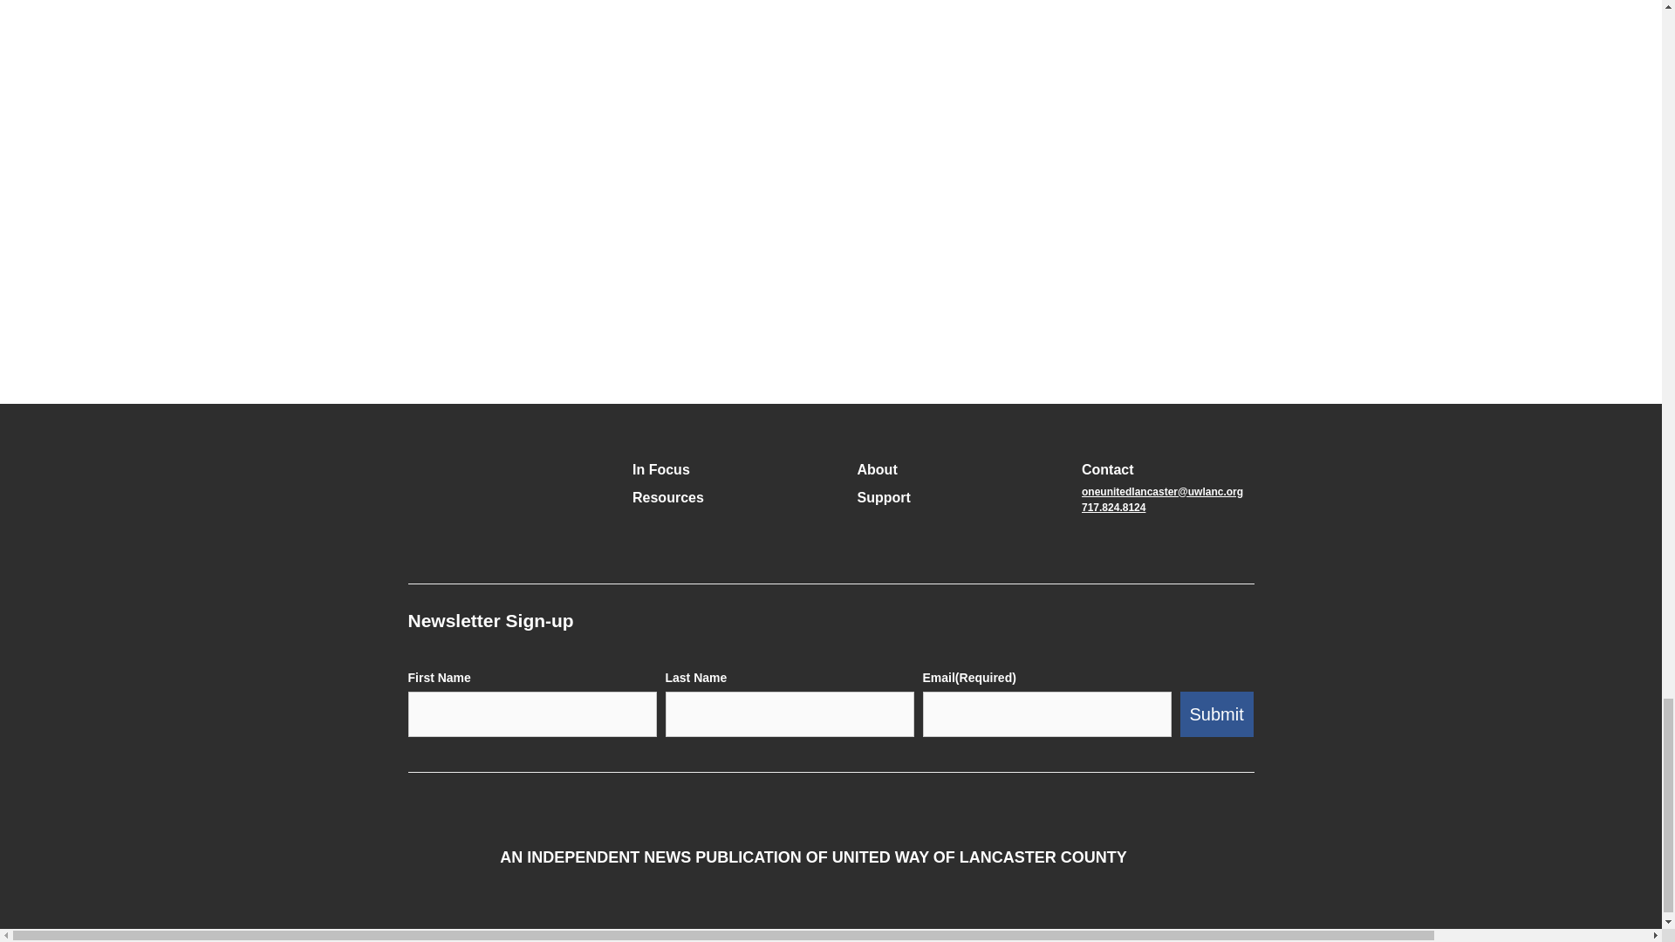 Image resolution: width=1675 pixels, height=942 pixels. What do you see at coordinates (661, 469) in the screenshot?
I see `In Focus` at bounding box center [661, 469].